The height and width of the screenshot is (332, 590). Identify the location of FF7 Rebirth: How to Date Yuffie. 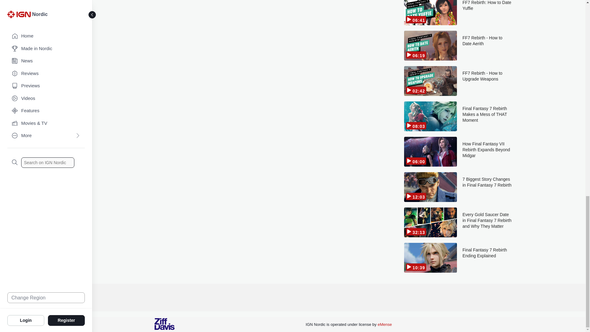
(487, 13).